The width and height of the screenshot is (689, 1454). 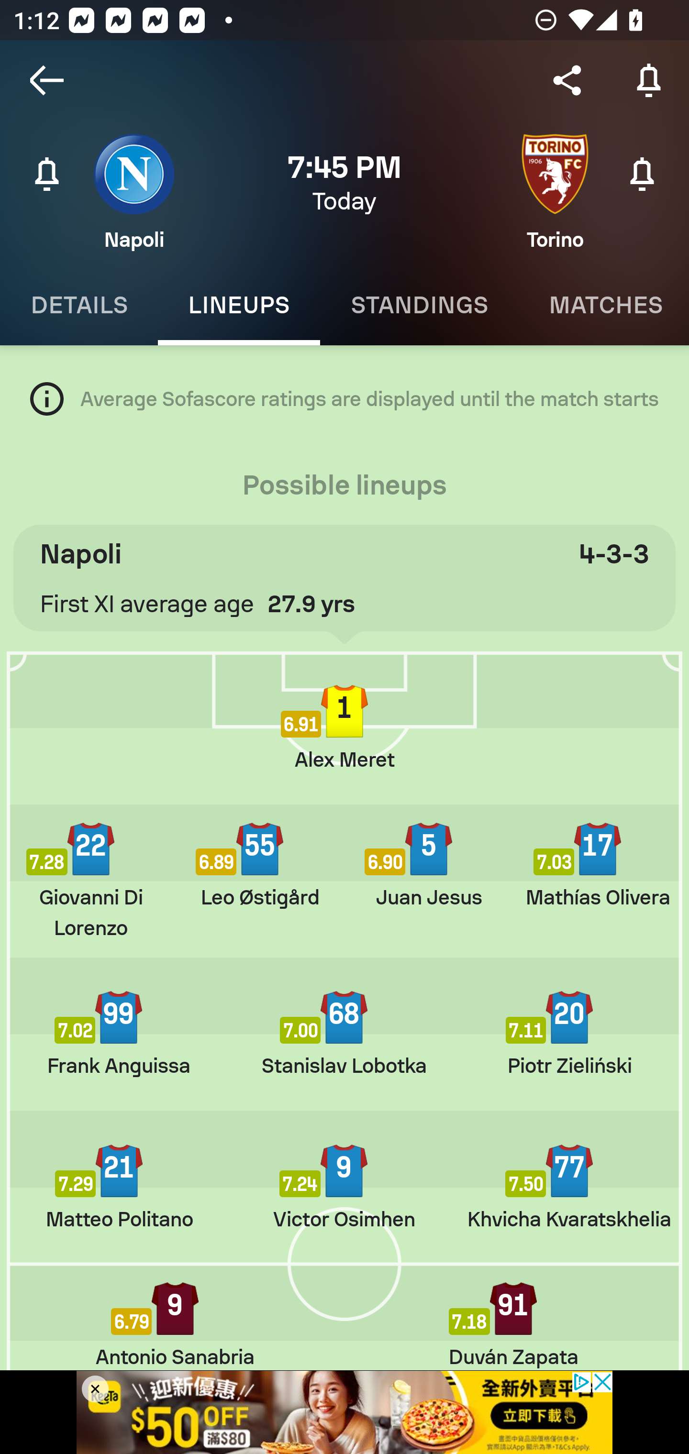 What do you see at coordinates (344, 1412) in the screenshot?
I see `o86KnEM_1693809238275_0` at bounding box center [344, 1412].